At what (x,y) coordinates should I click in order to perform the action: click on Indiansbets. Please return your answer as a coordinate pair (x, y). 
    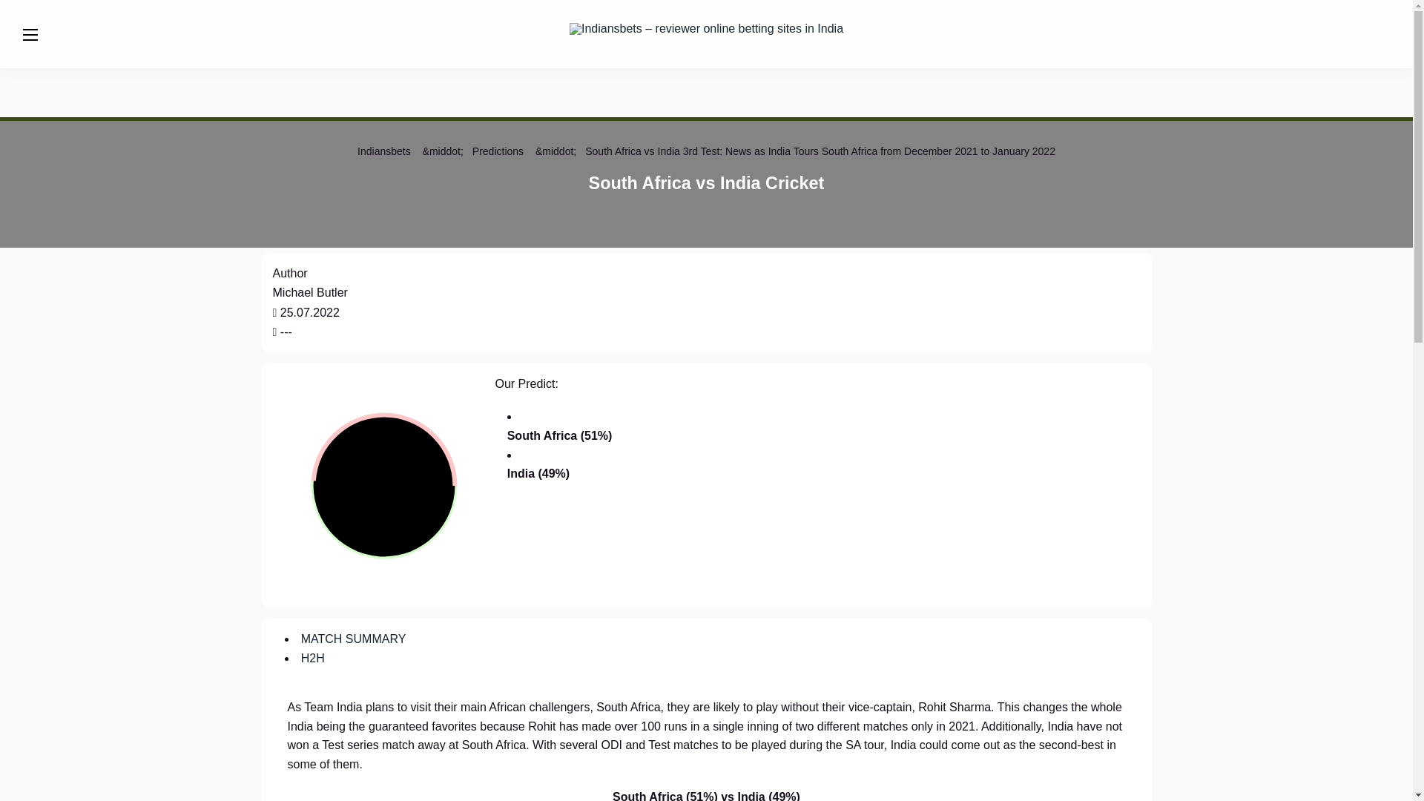
    Looking at the image, I should click on (384, 151).